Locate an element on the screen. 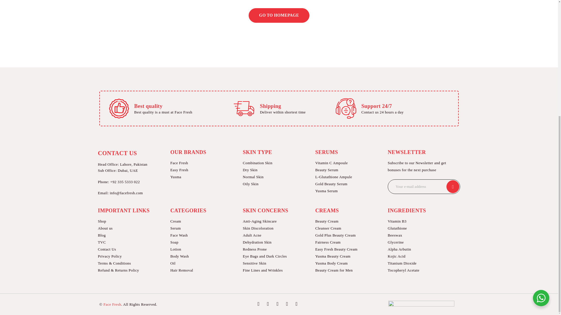 This screenshot has height=315, width=561. See Us is located at coordinates (278, 303).